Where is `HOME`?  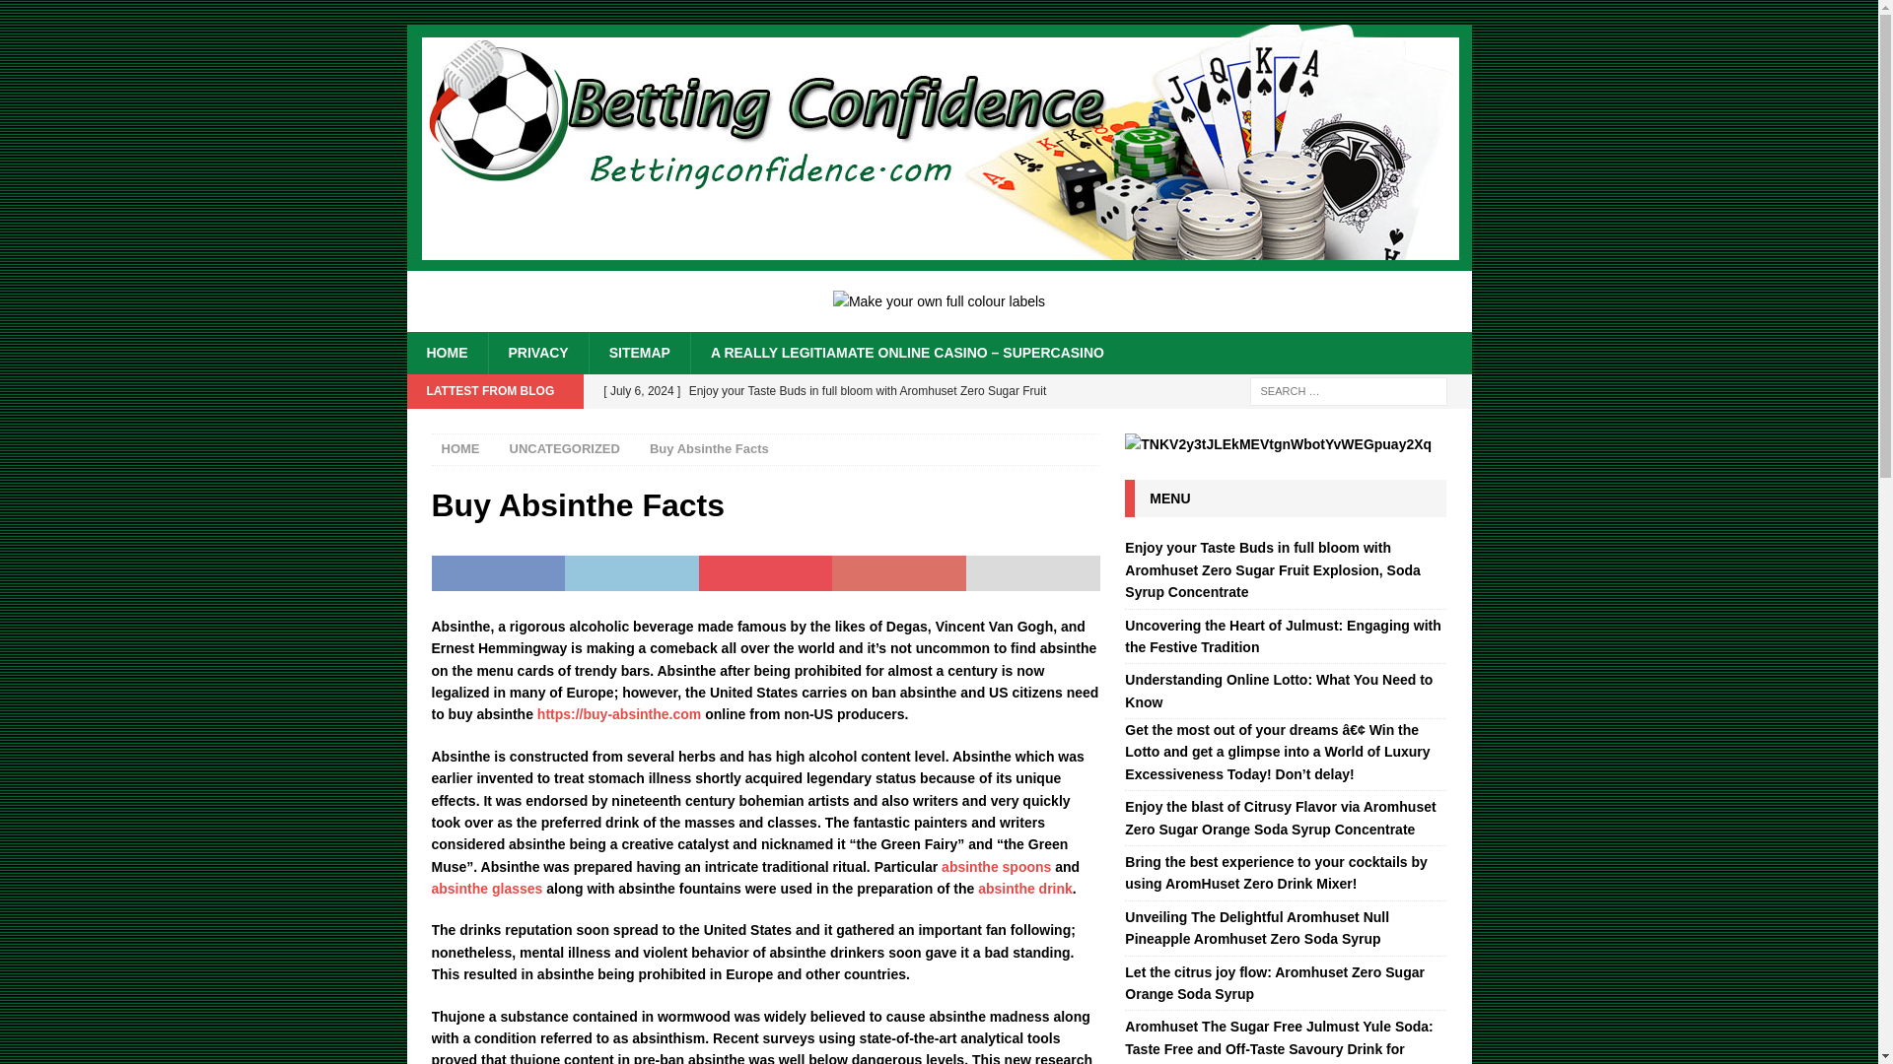
HOME is located at coordinates (460, 449).